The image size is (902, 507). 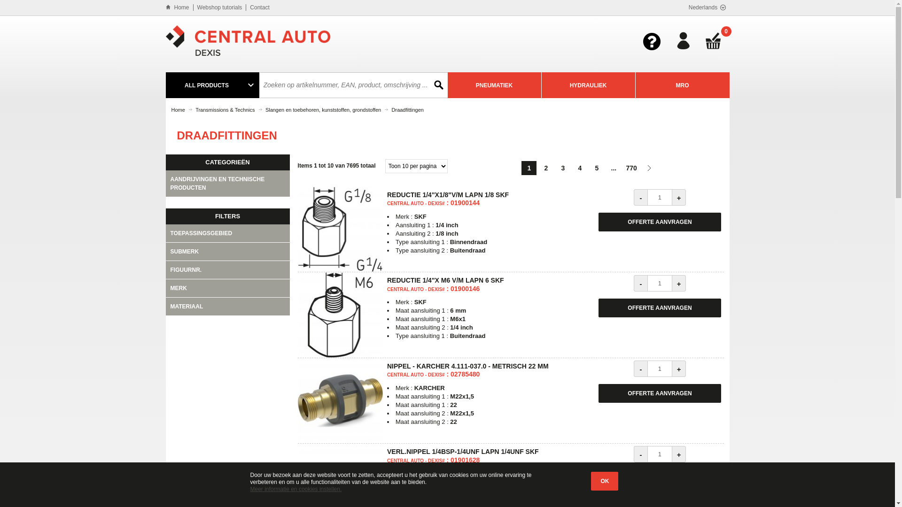 I want to click on +, so click(x=679, y=197).